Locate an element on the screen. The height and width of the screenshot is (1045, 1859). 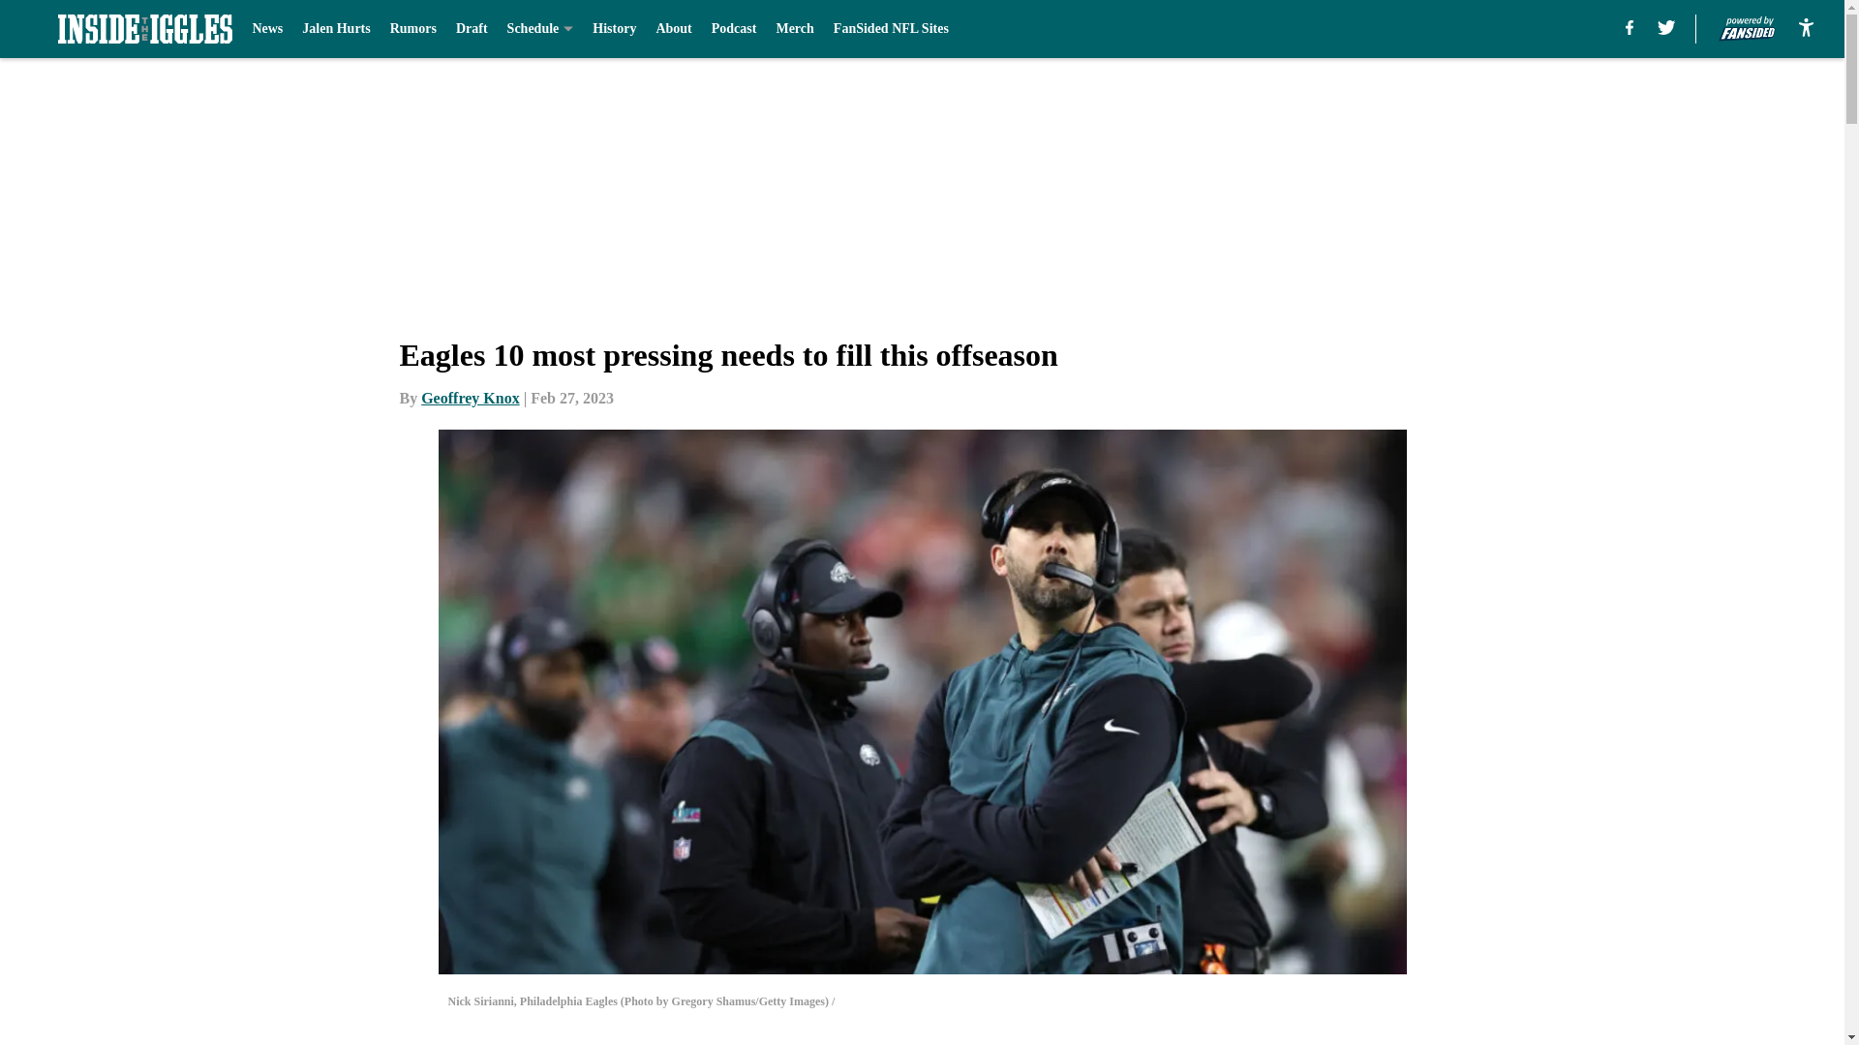
History is located at coordinates (614, 29).